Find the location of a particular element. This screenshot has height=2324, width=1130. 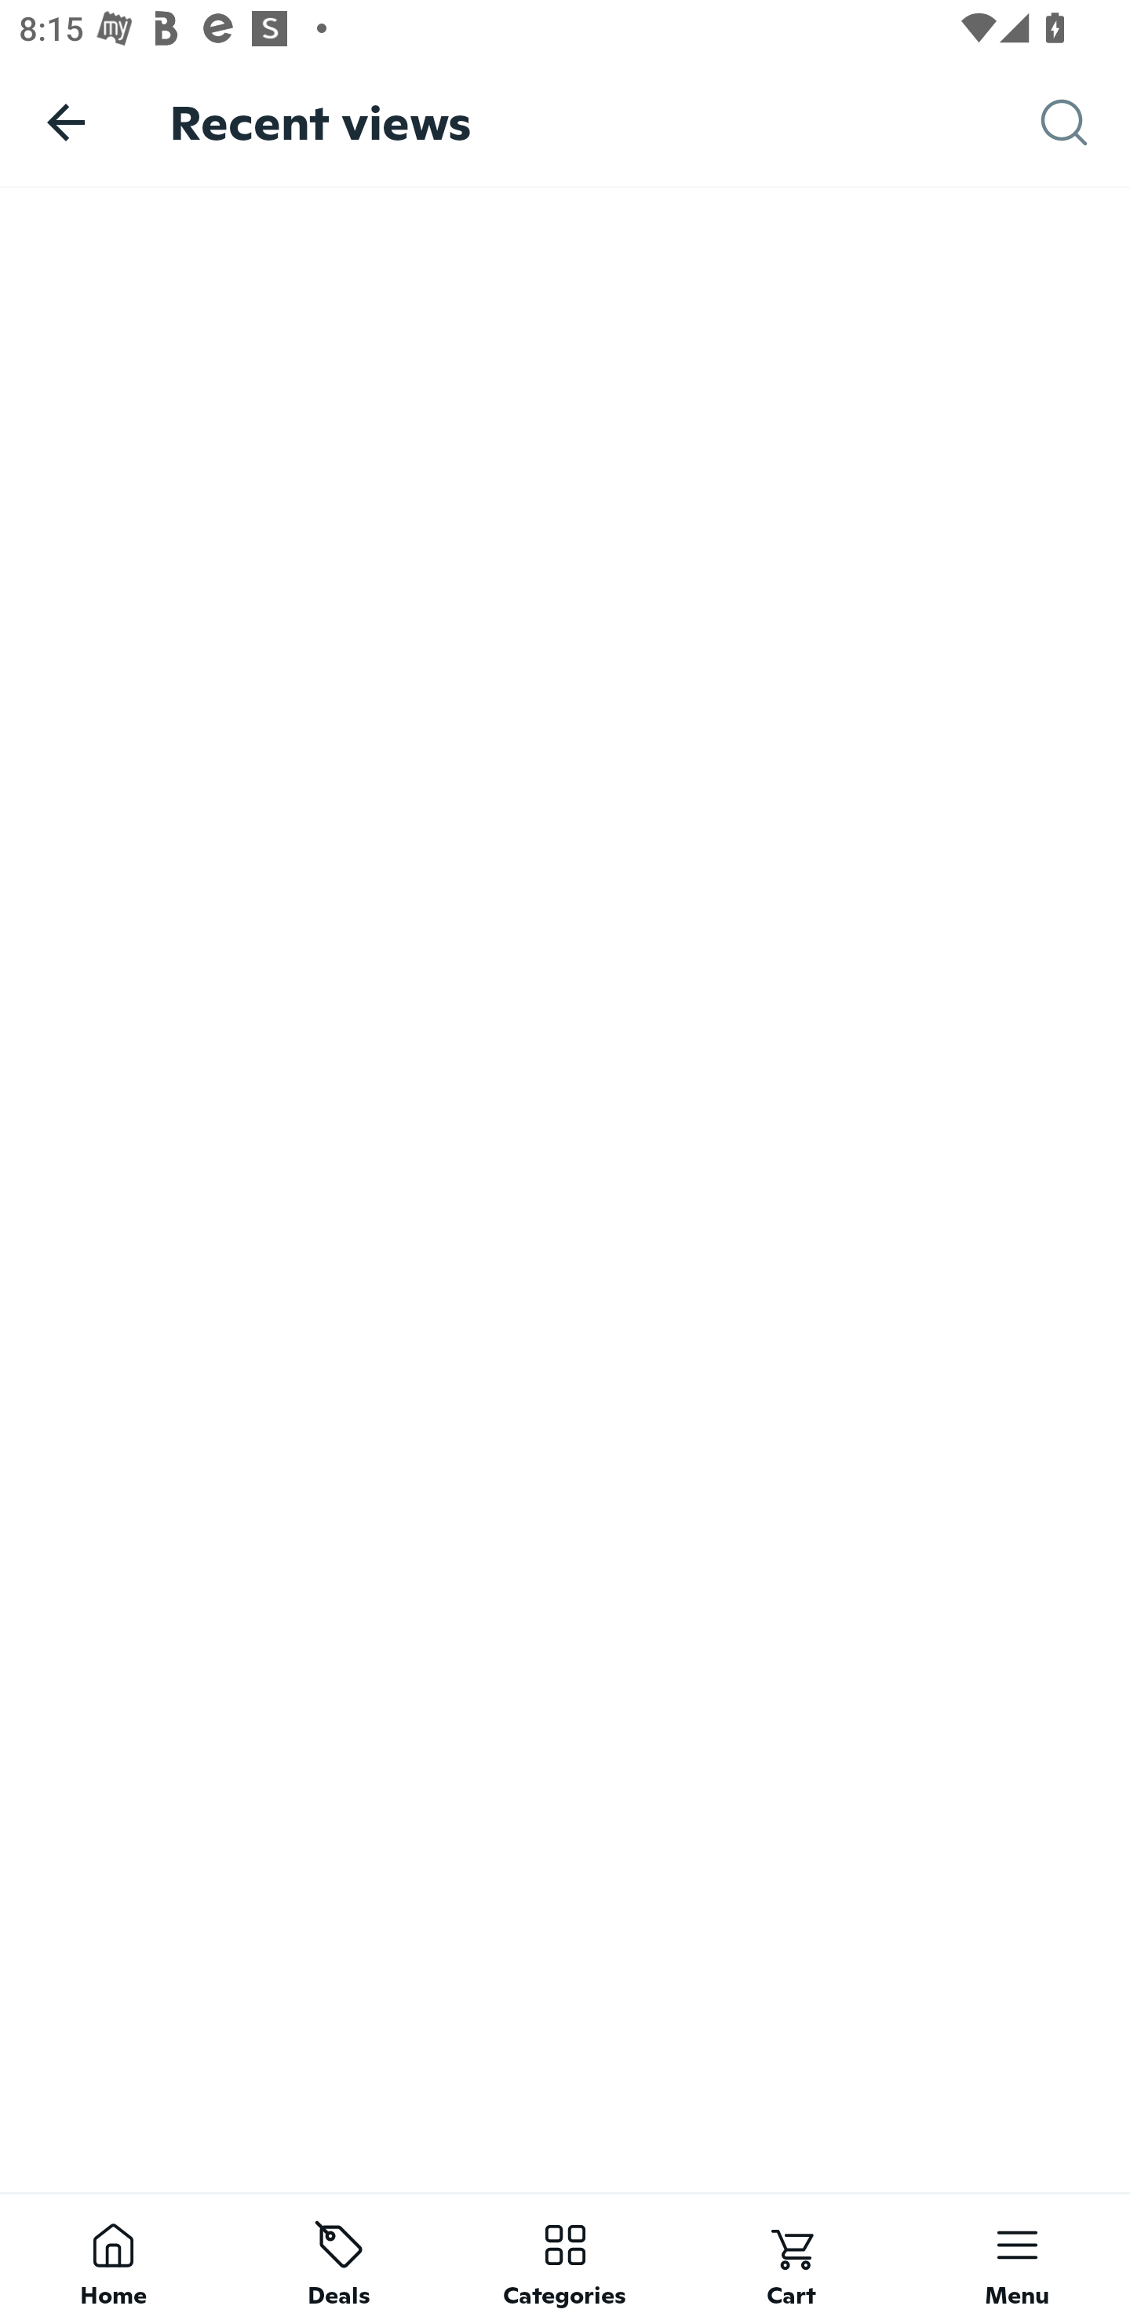

Search is located at coordinates (1085, 122).